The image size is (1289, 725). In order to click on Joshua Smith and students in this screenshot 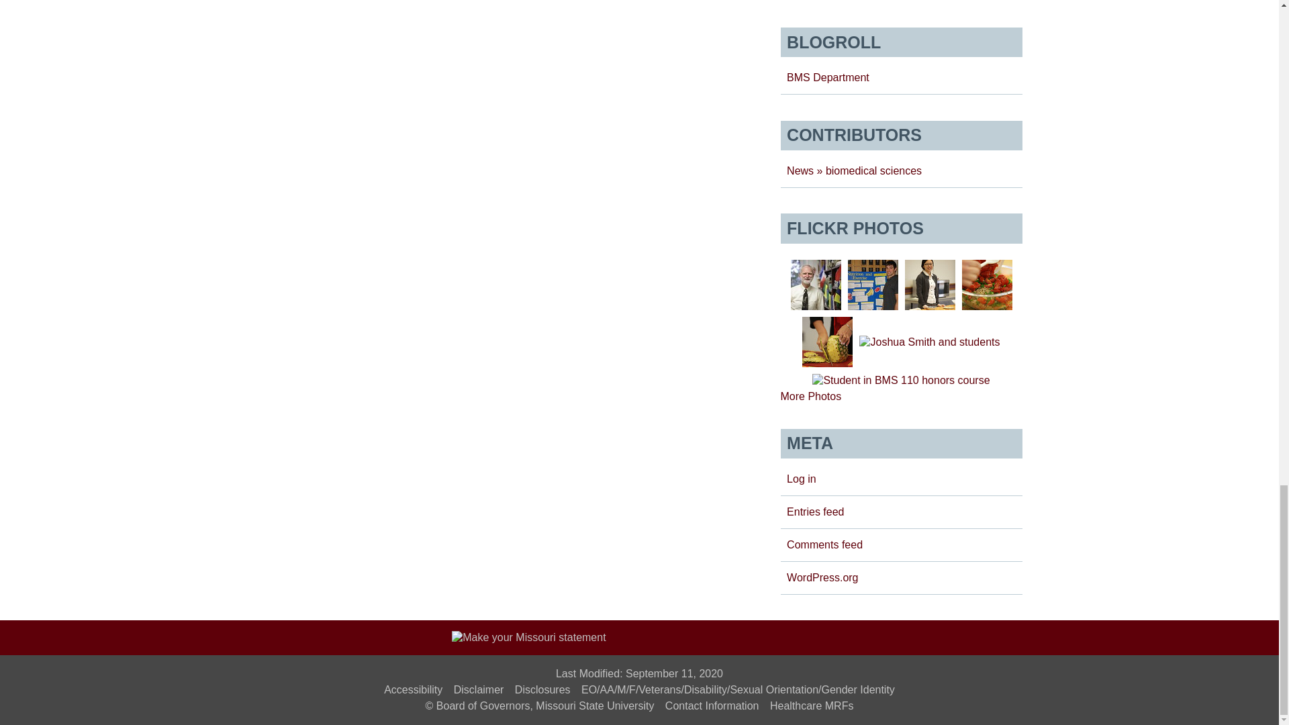, I will do `click(929, 342)`.